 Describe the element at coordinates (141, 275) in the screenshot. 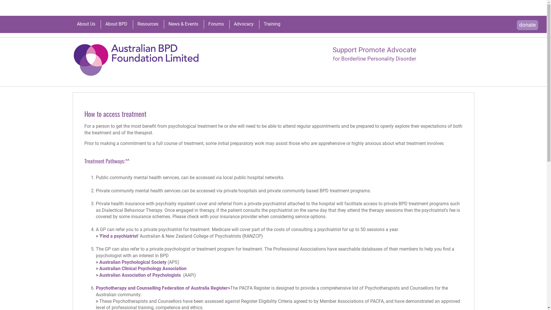

I see `Australian Association of Psychologists` at that location.